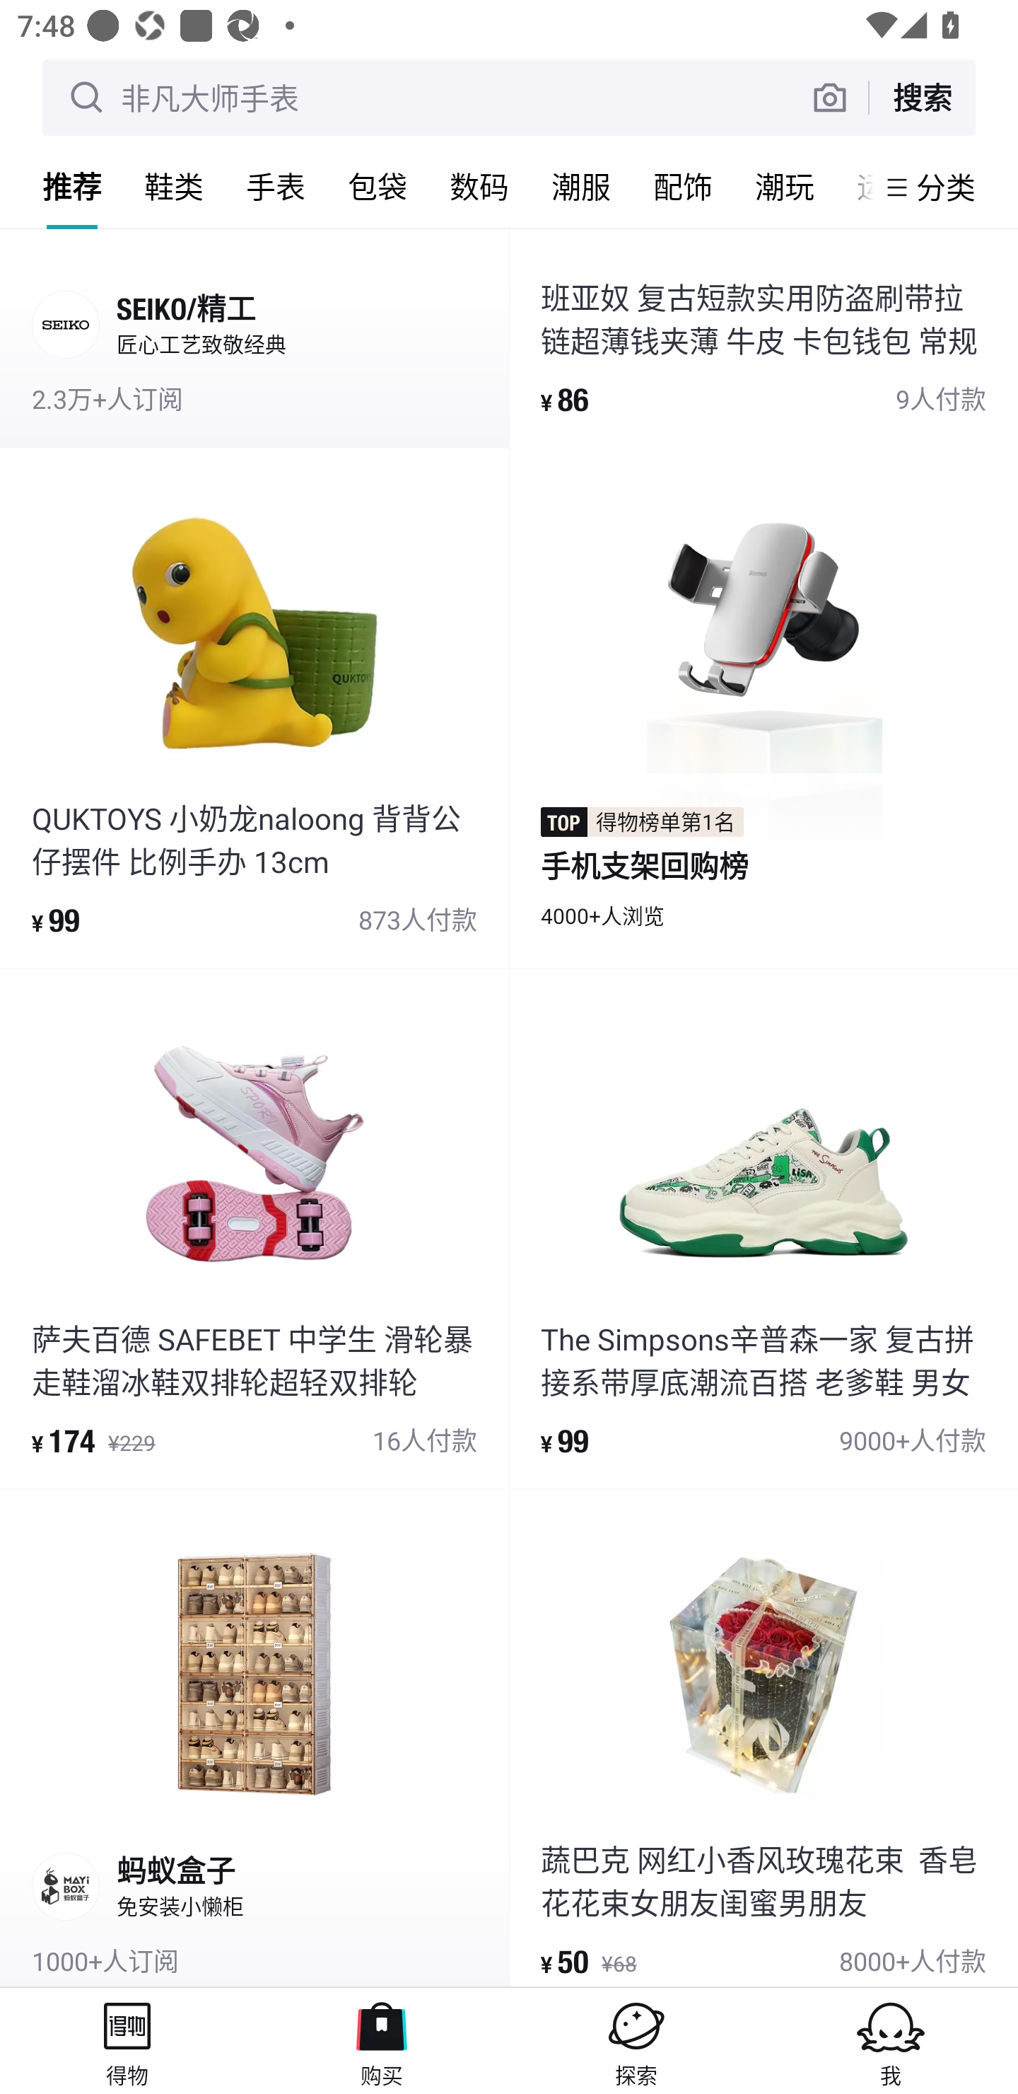  Describe the element at coordinates (581, 186) in the screenshot. I see `潮服` at that location.